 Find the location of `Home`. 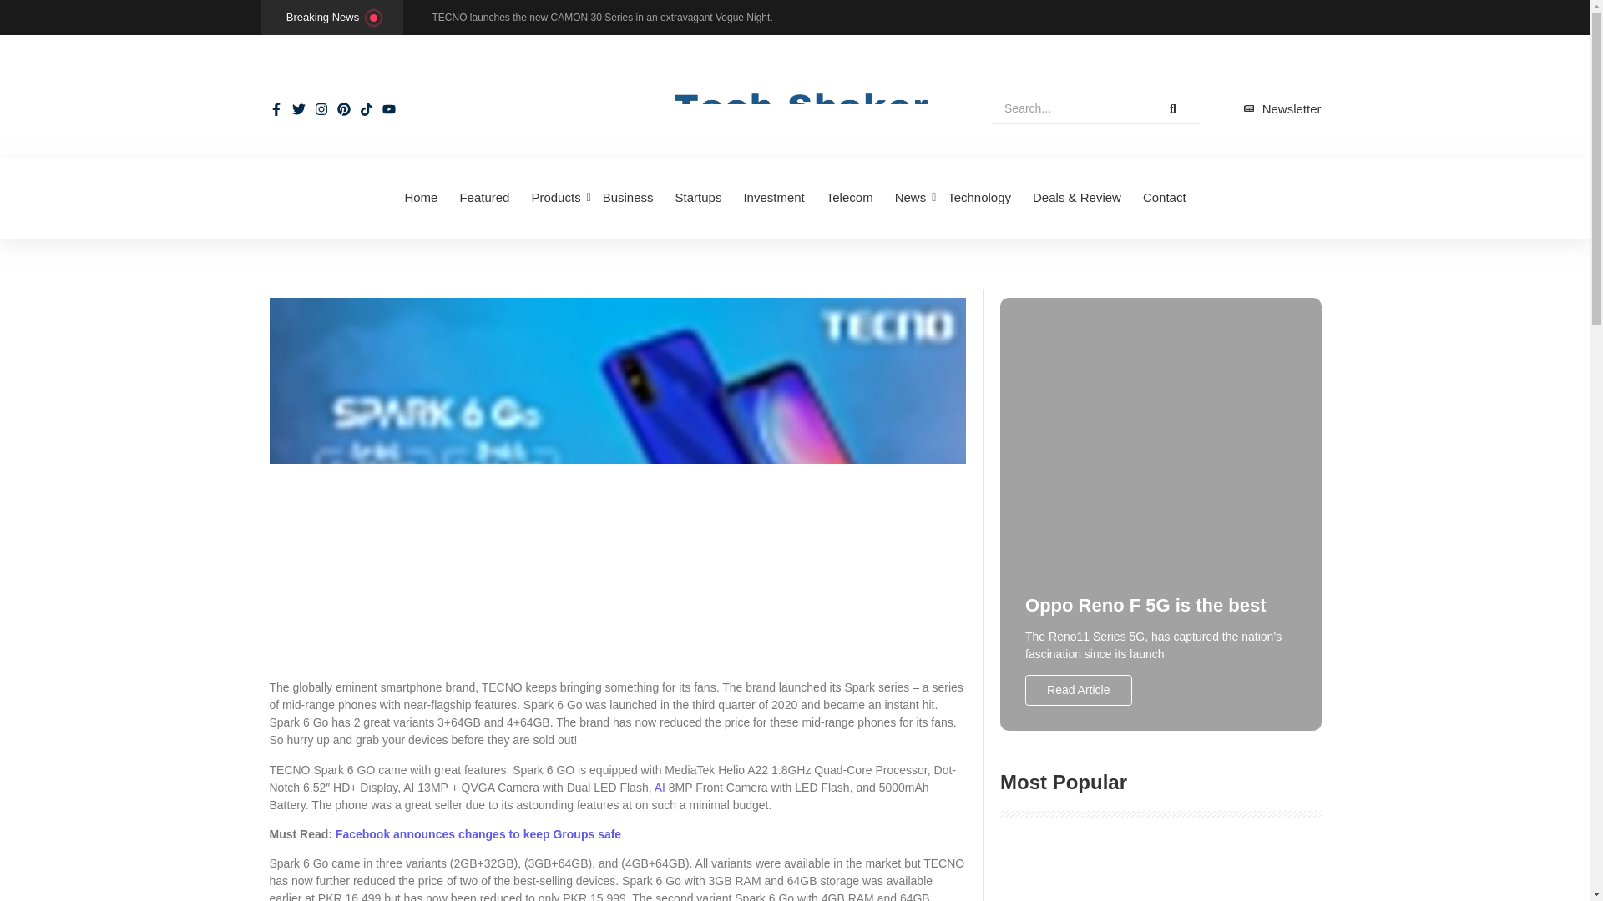

Home is located at coordinates (421, 198).